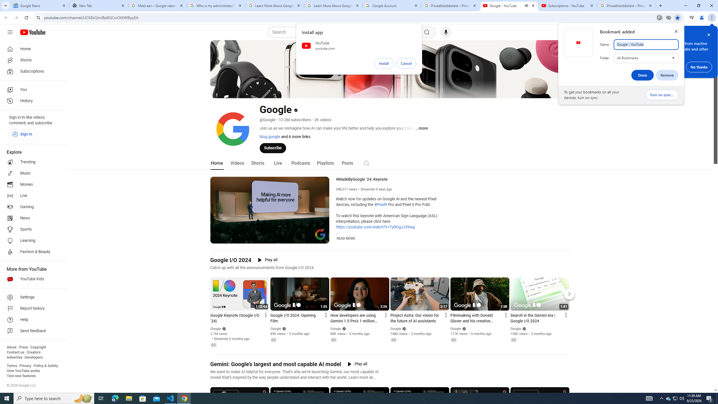  Describe the element at coordinates (643, 75) in the screenshot. I see `Done` at that location.